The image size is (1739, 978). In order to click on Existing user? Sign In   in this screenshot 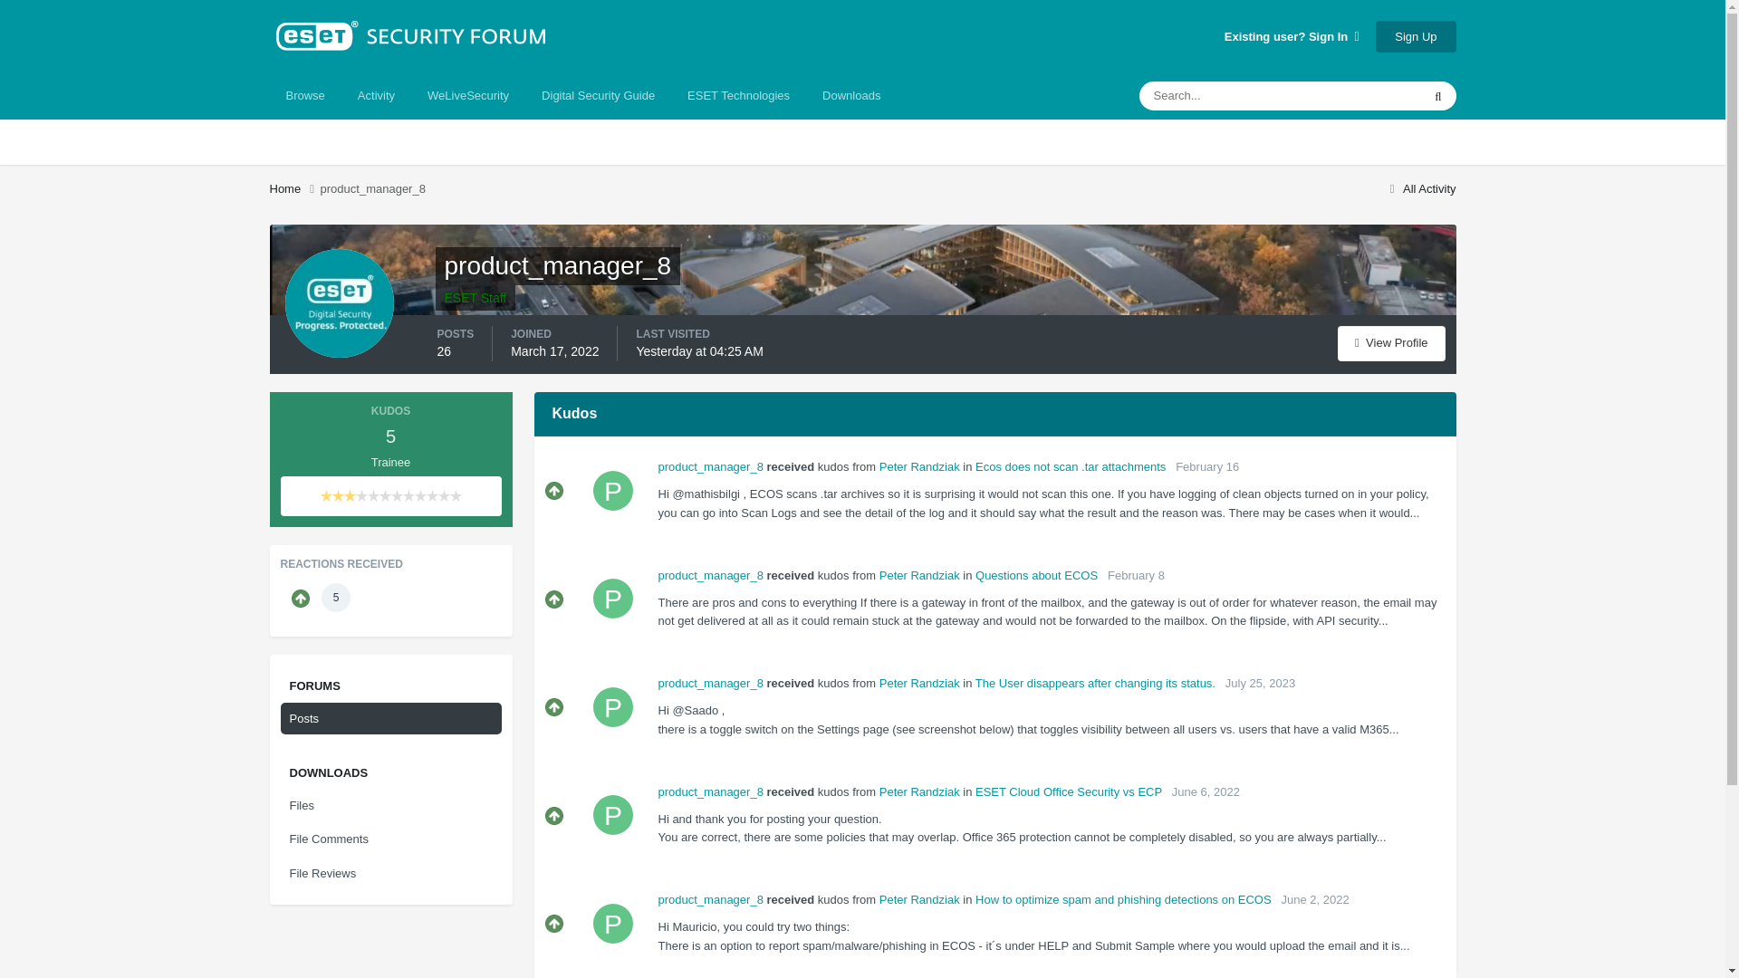, I will do `click(1292, 36)`.